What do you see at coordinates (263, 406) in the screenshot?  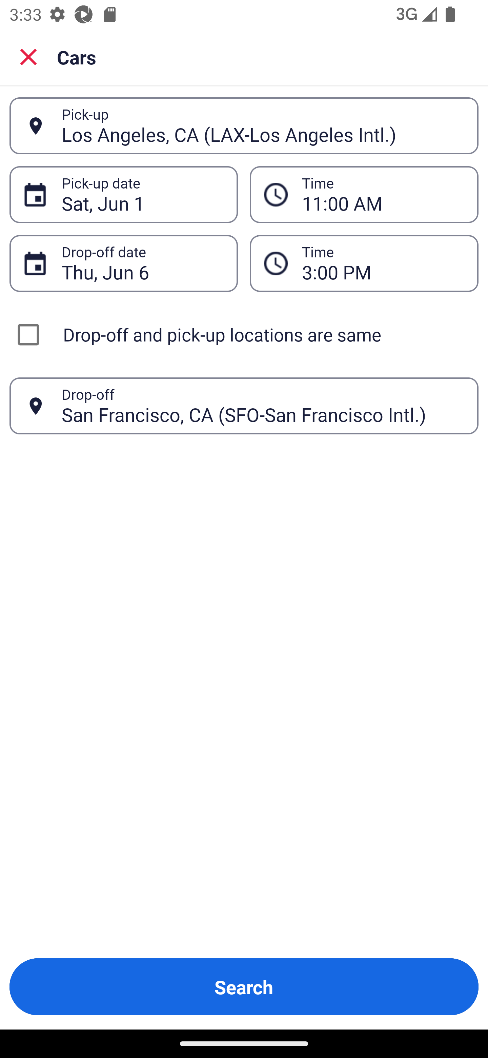 I see `San Francisco, CA (SFO-San Francisco Intl.)` at bounding box center [263, 406].